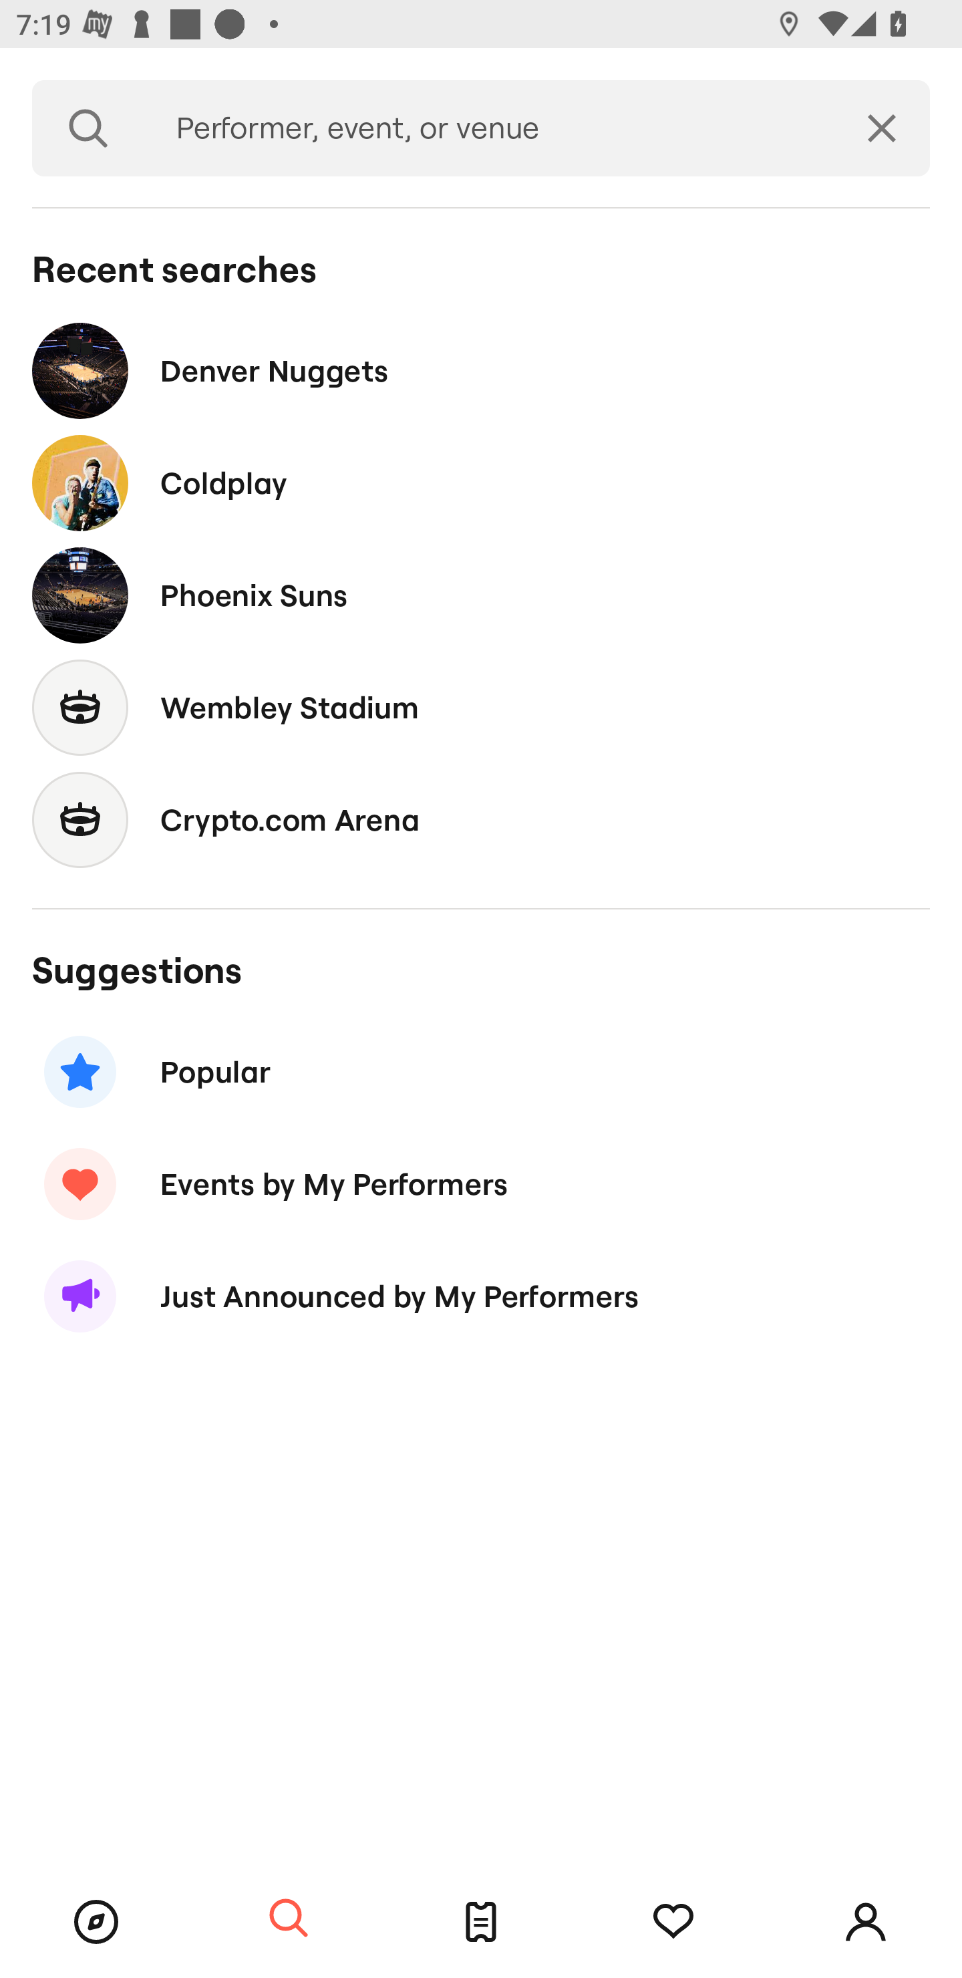 This screenshot has width=962, height=1978. Describe the element at coordinates (481, 595) in the screenshot. I see `Phoenix Suns` at that location.